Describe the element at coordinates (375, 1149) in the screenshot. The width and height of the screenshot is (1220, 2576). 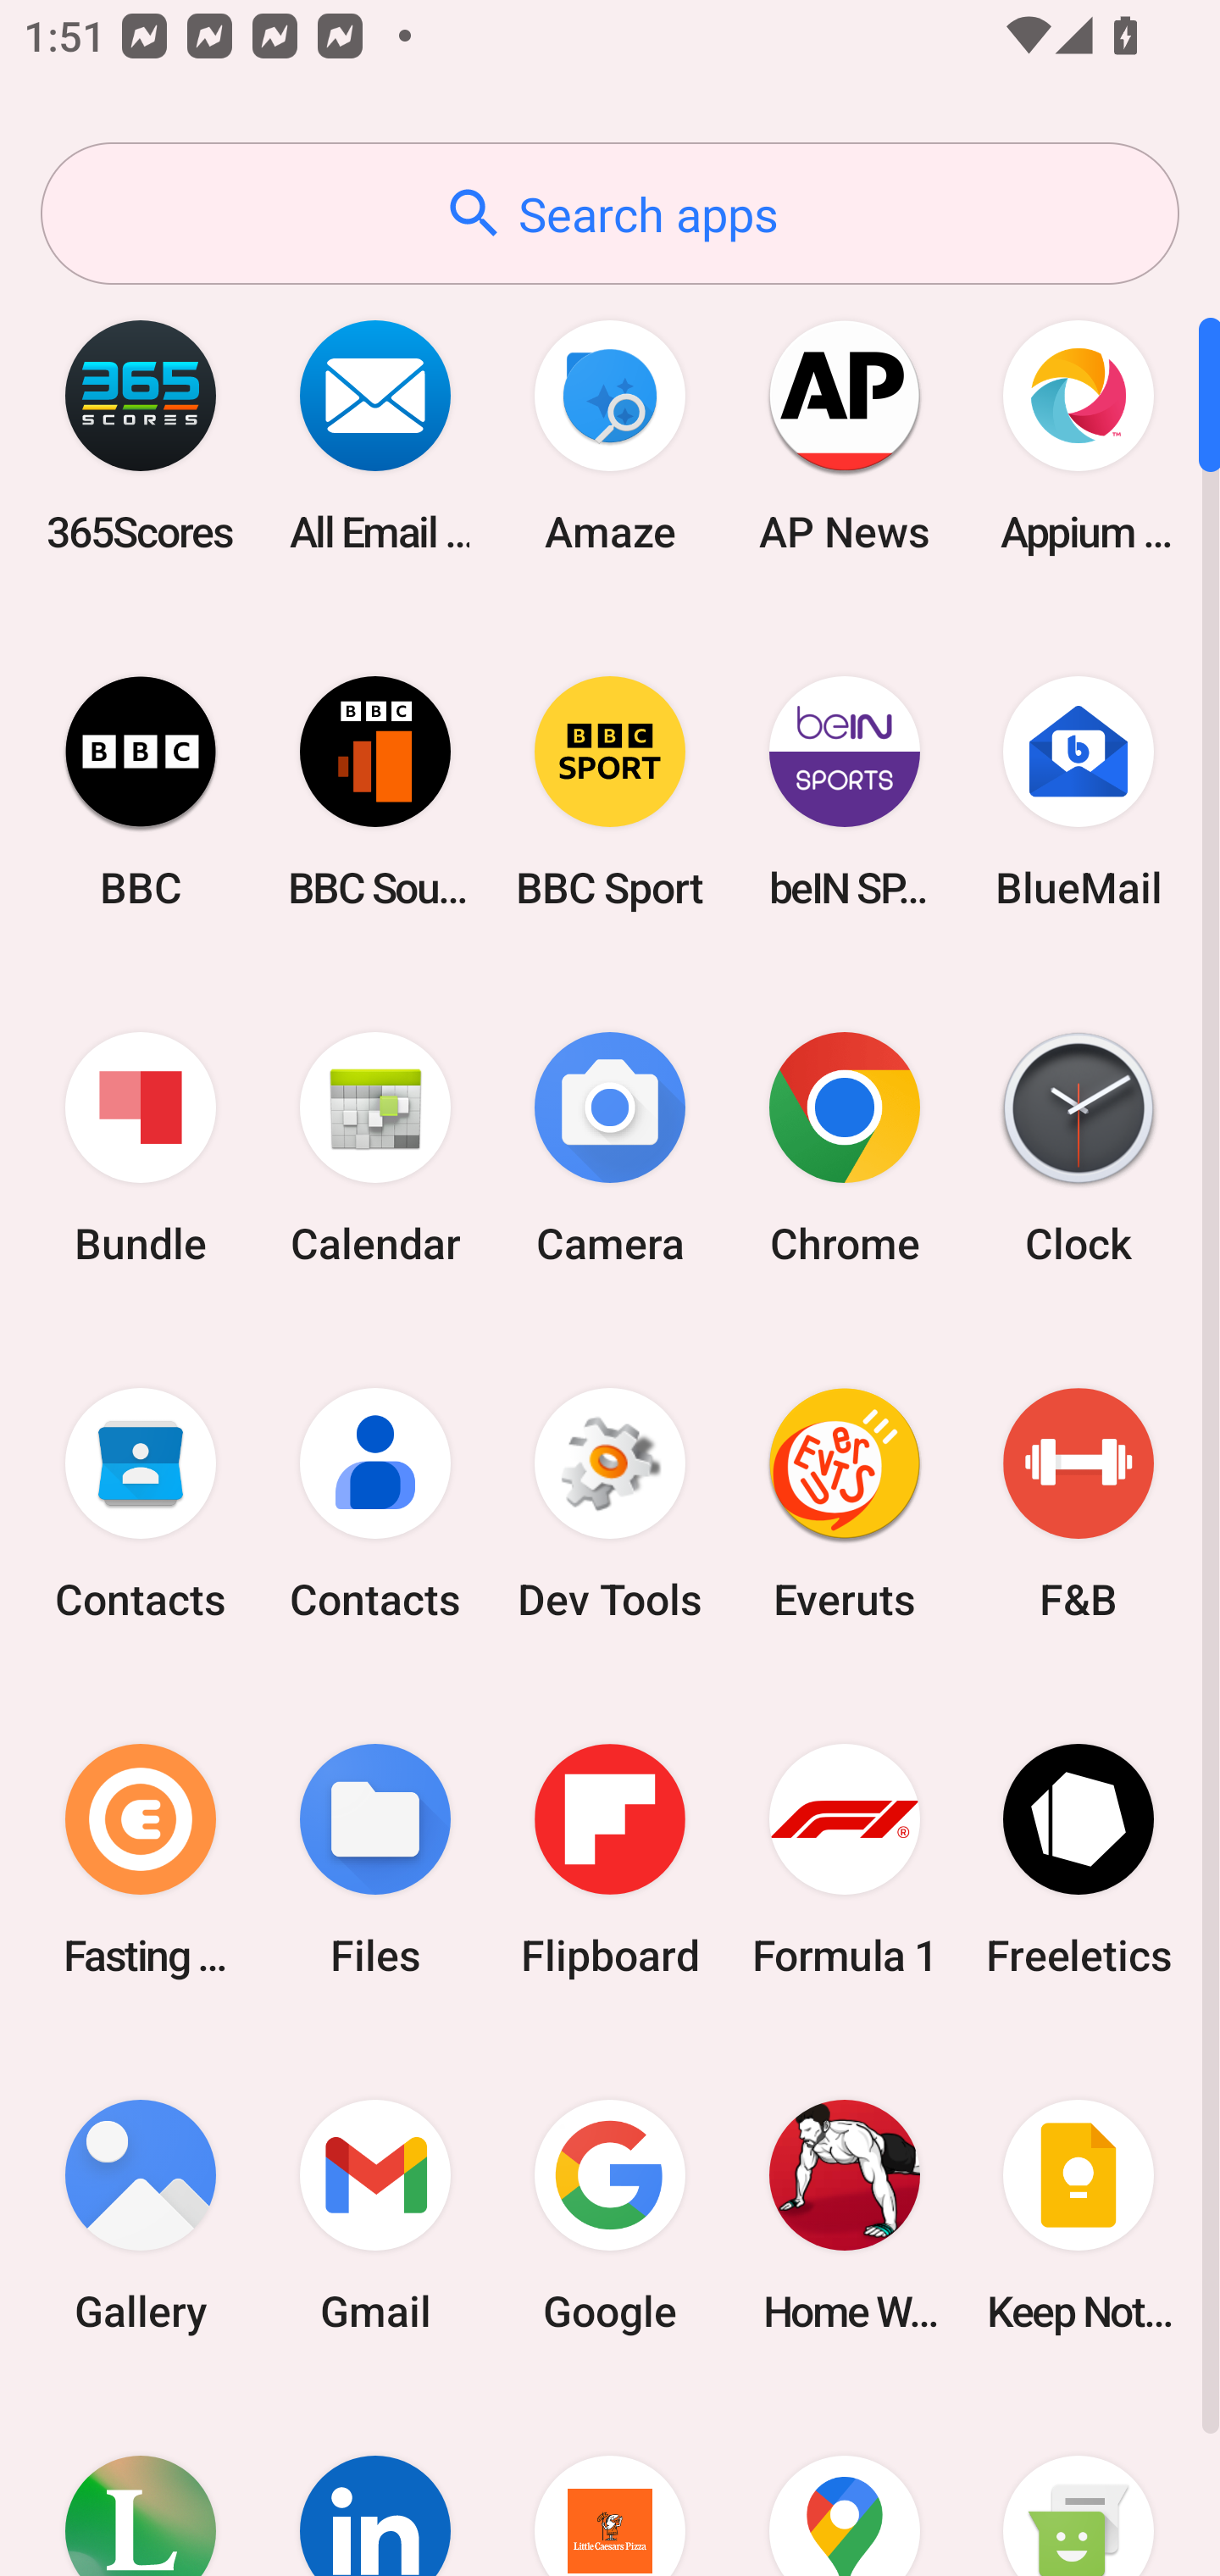
I see `Calendar` at that location.